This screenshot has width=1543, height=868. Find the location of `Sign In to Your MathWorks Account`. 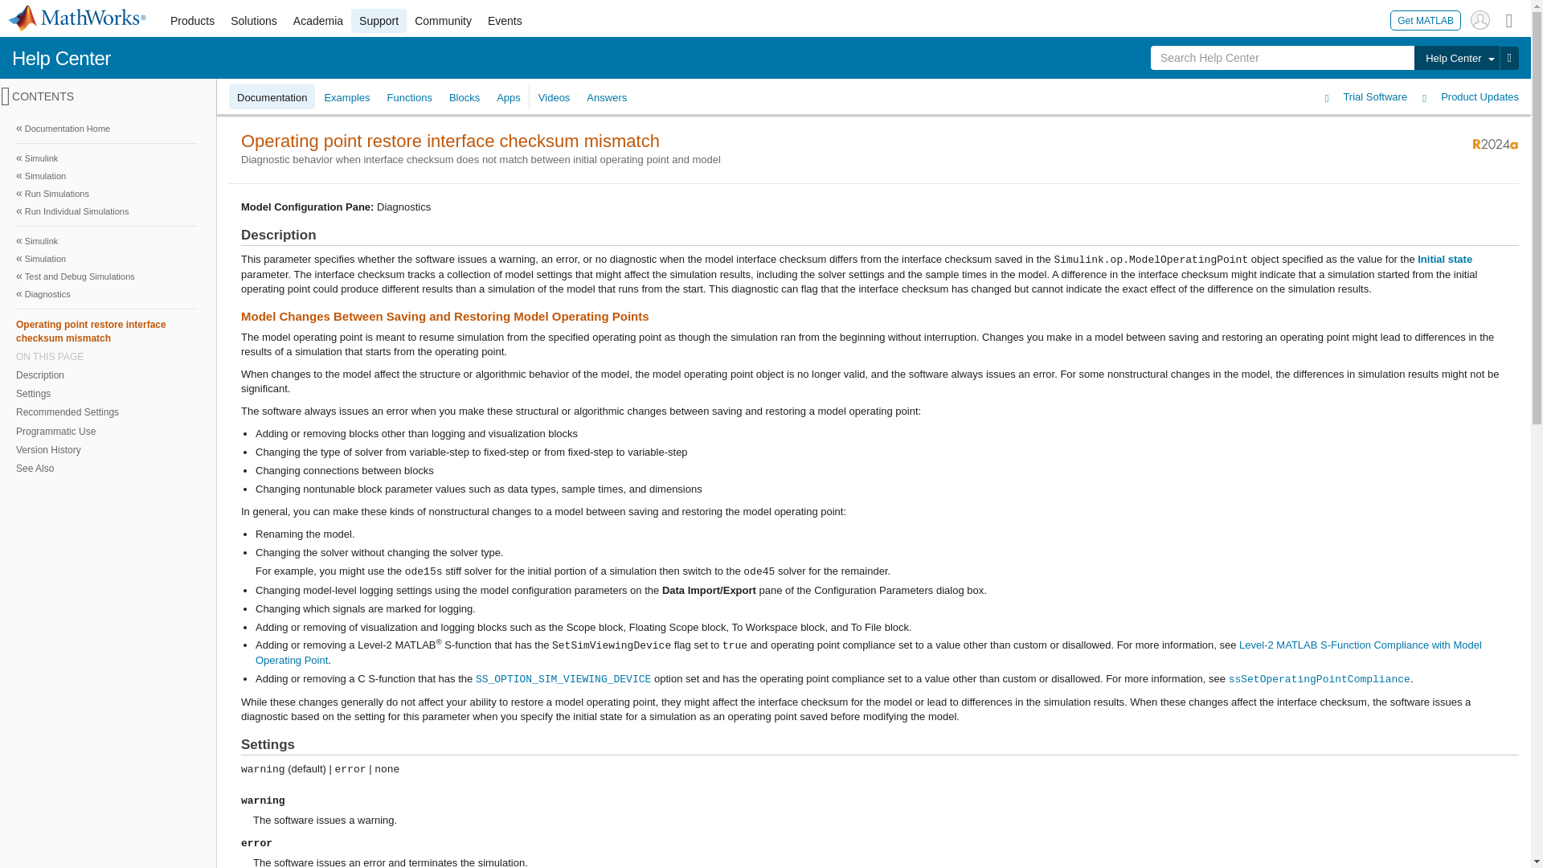

Sign In to Your MathWorks Account is located at coordinates (1480, 19).